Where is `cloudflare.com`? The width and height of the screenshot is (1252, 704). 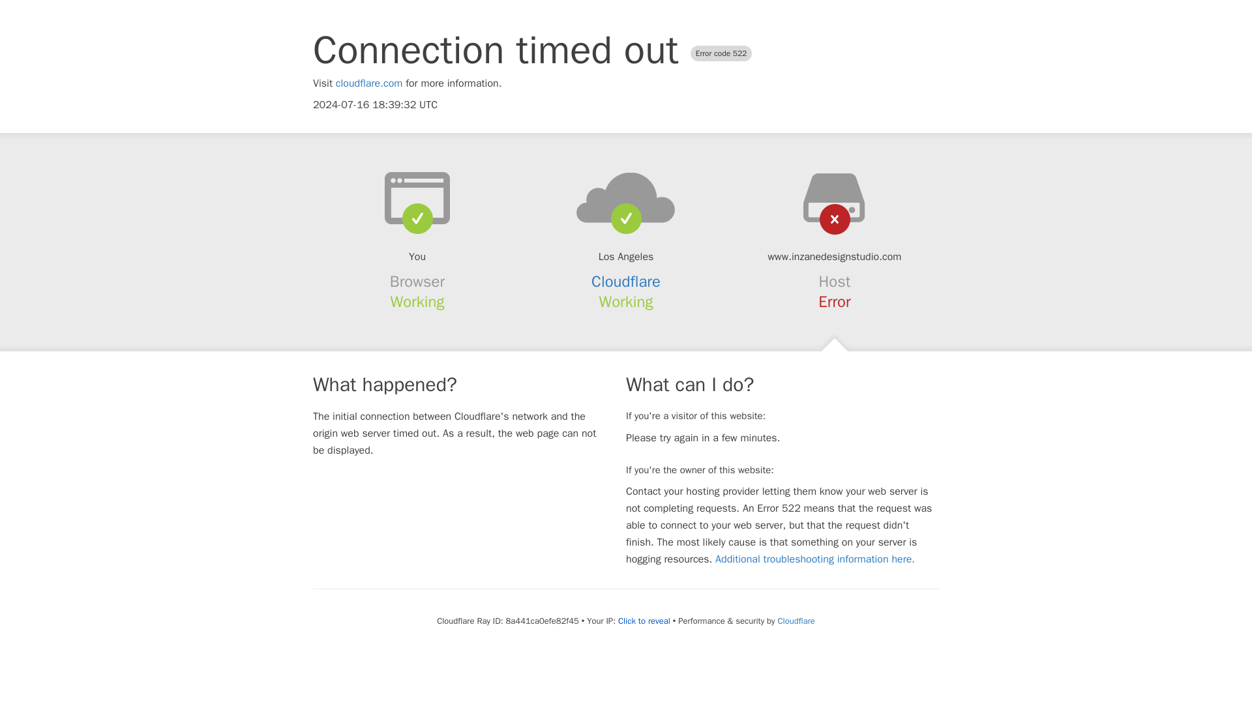 cloudflare.com is located at coordinates (369, 83).